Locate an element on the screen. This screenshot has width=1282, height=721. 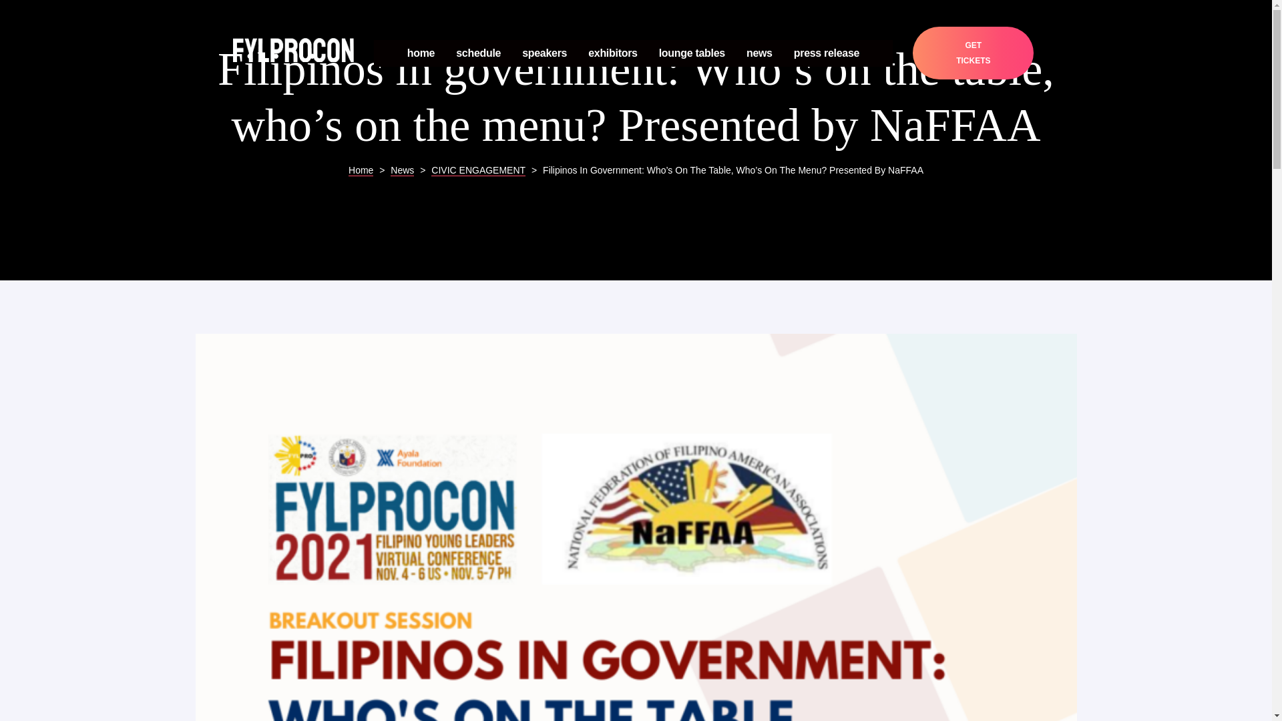
speakers is located at coordinates (544, 53).